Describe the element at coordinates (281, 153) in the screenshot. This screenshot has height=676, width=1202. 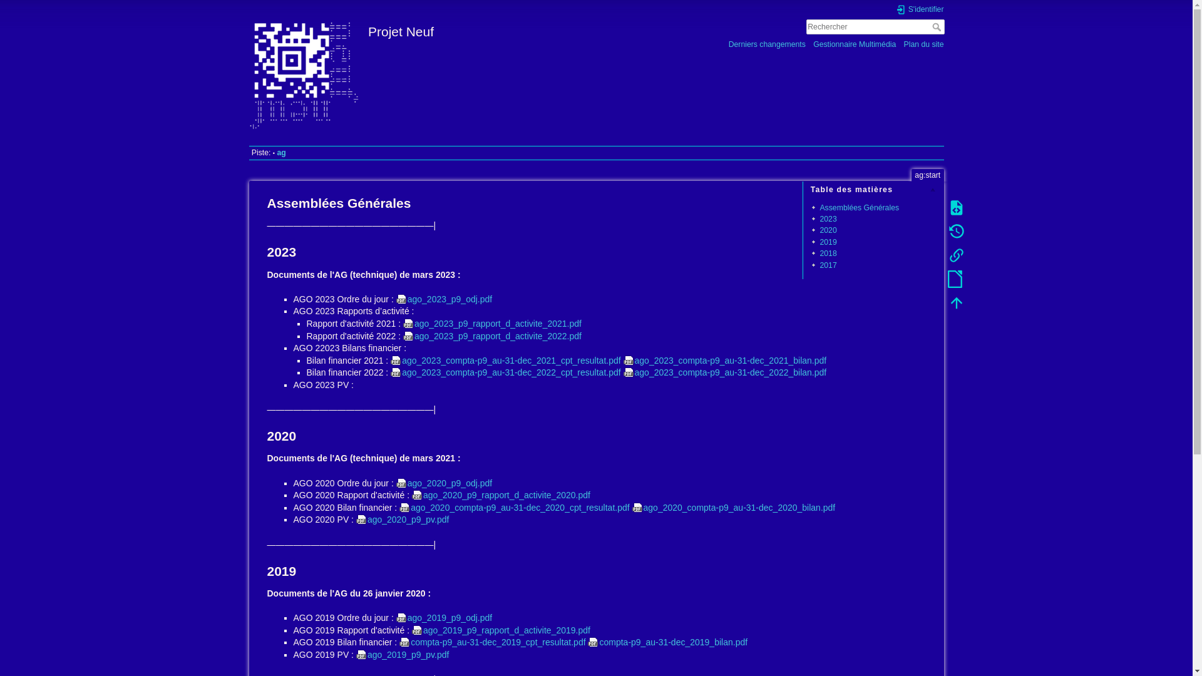
I see `ag` at that location.